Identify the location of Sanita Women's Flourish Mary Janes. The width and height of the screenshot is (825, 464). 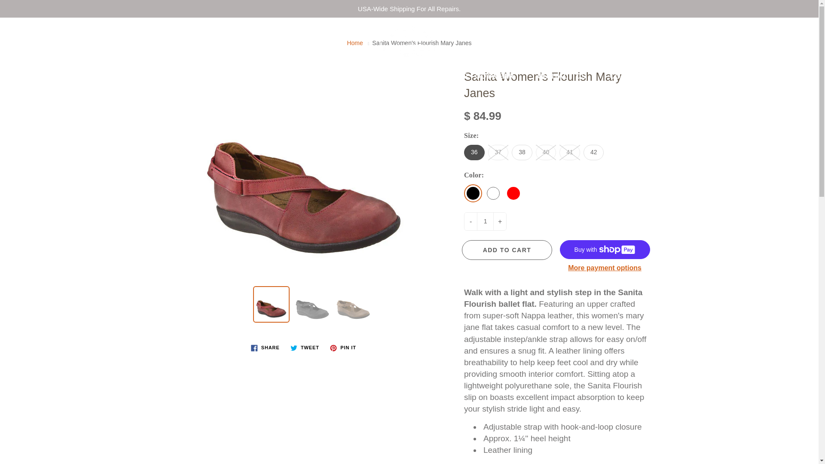
(312, 304).